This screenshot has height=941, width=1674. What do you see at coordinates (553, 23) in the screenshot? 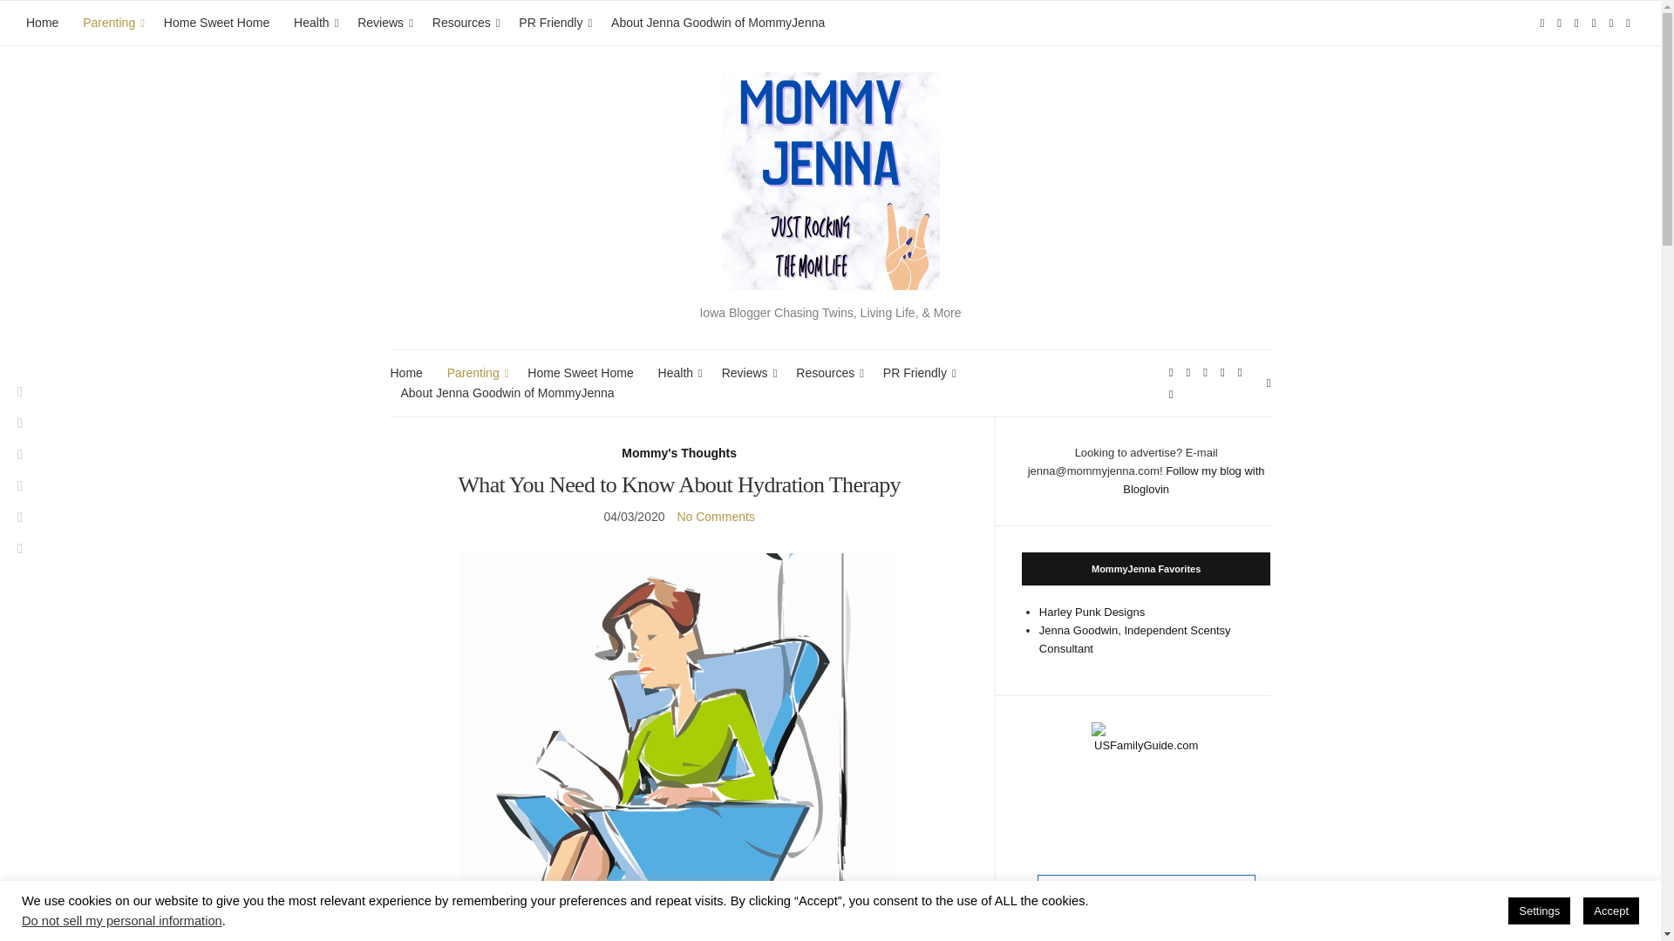
I see `PR Friendly` at bounding box center [553, 23].